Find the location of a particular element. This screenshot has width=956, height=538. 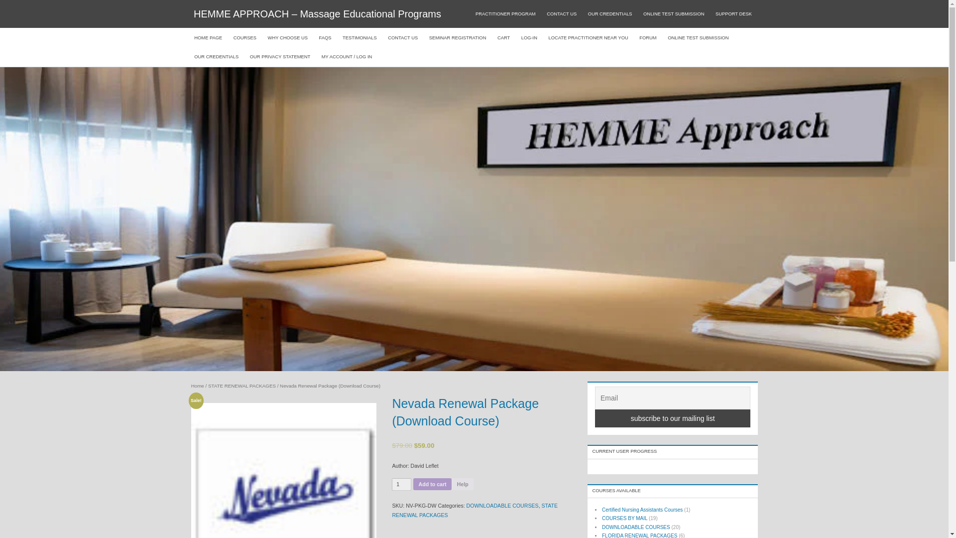

DOWNLOADABLE COURSES is located at coordinates (502, 505).